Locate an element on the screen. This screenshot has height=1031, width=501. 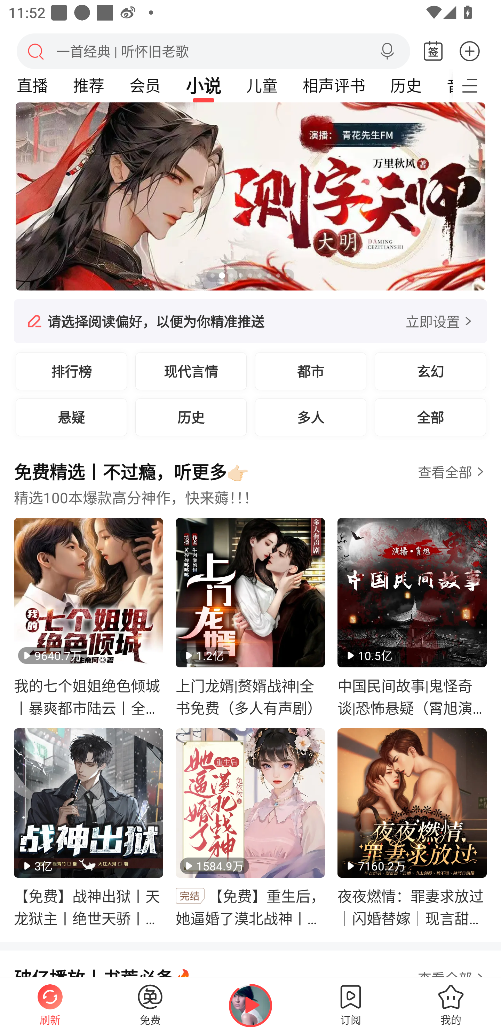
免费 is located at coordinates (150, 1004).